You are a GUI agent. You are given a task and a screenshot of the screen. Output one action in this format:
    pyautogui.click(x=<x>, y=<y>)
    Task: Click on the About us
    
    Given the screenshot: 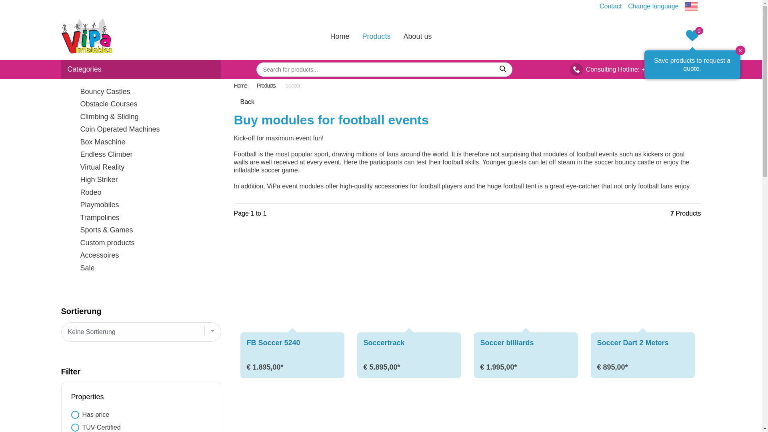 What is the action you would take?
    pyautogui.click(x=418, y=36)
    